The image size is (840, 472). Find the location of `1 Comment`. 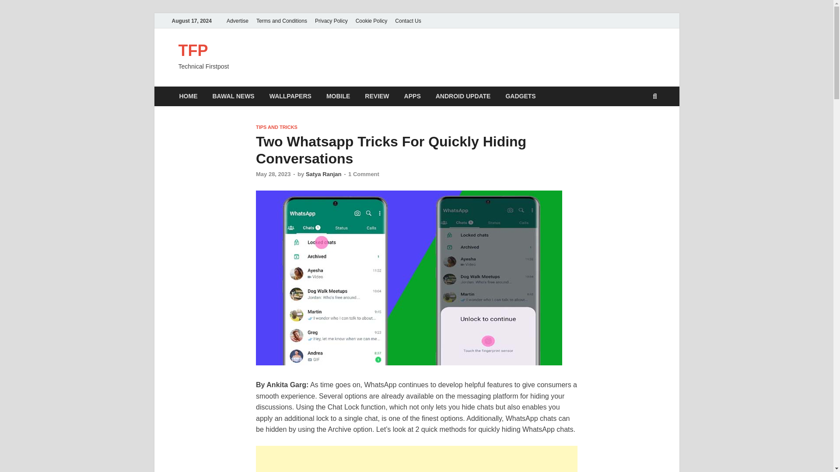

1 Comment is located at coordinates (364, 174).